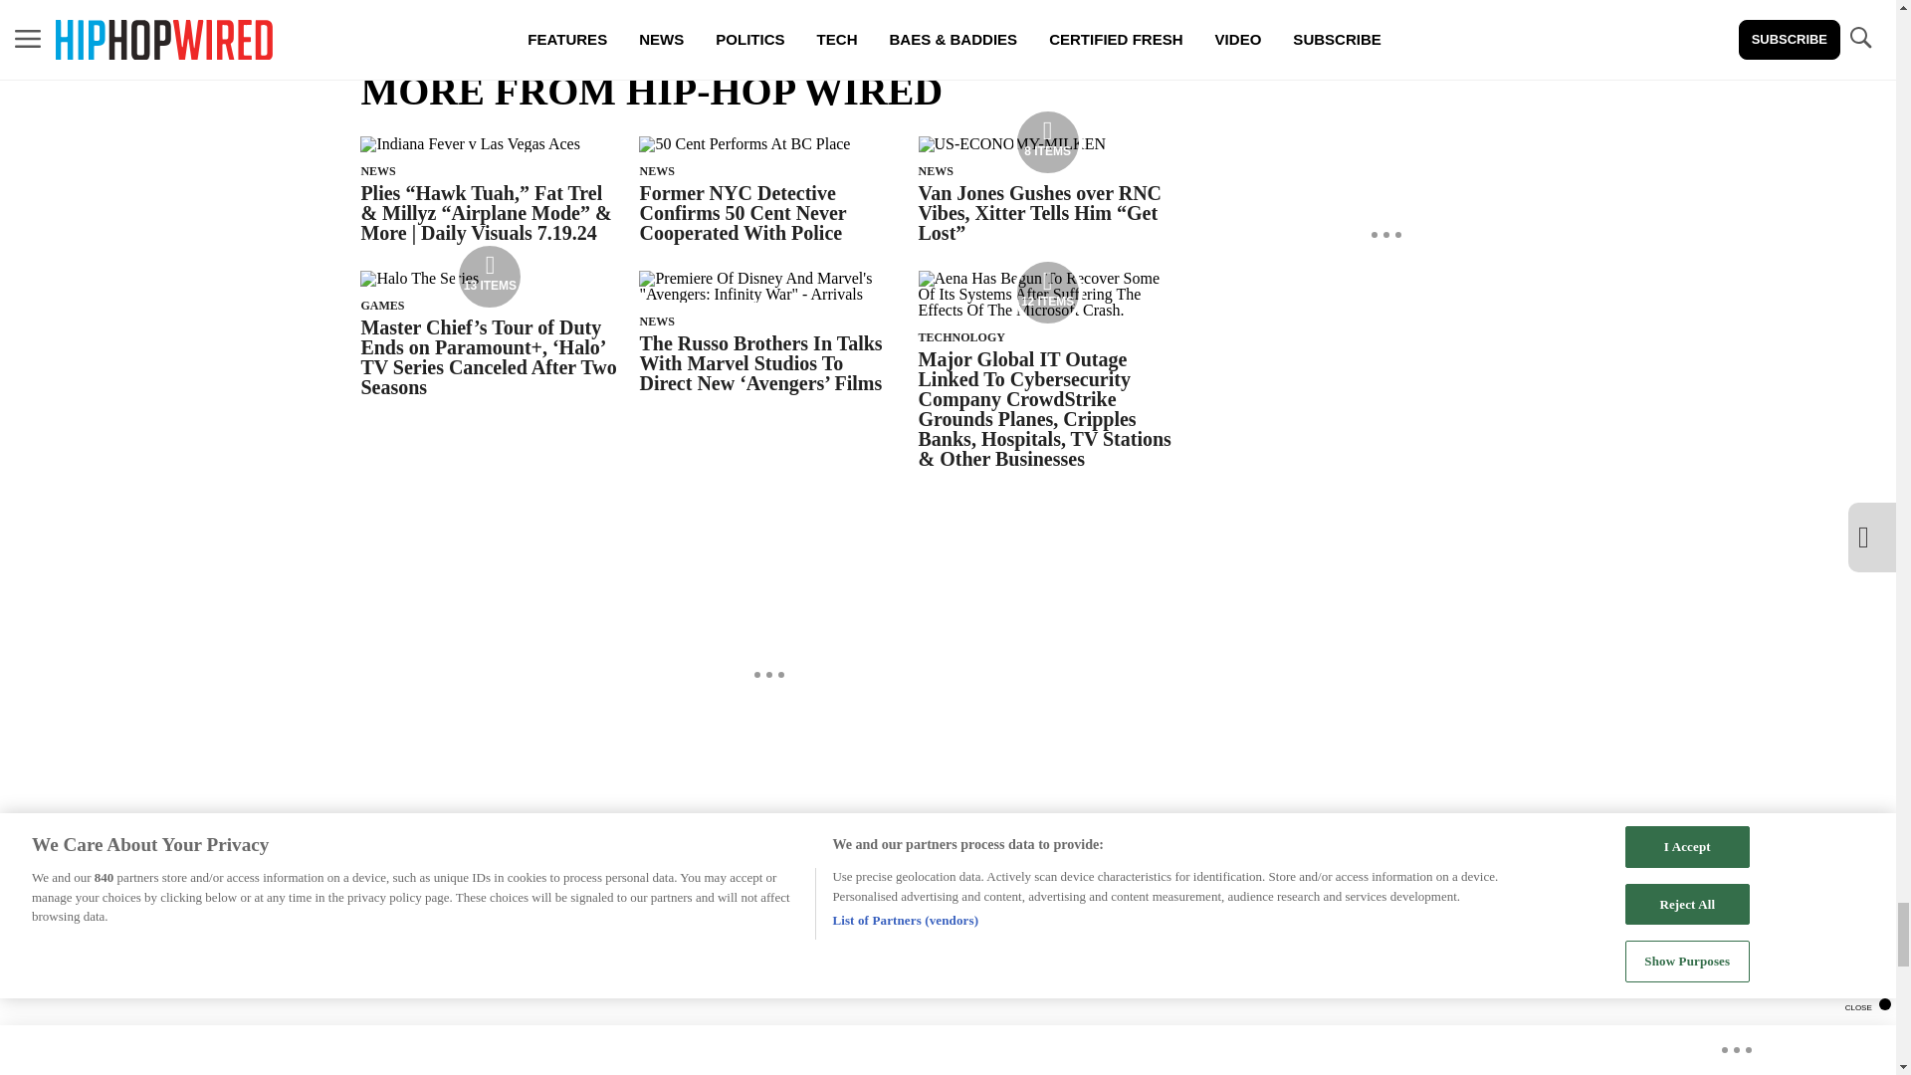 The width and height of the screenshot is (1911, 1075). I want to click on Vuukle Comments Widget, so click(768, 1027).